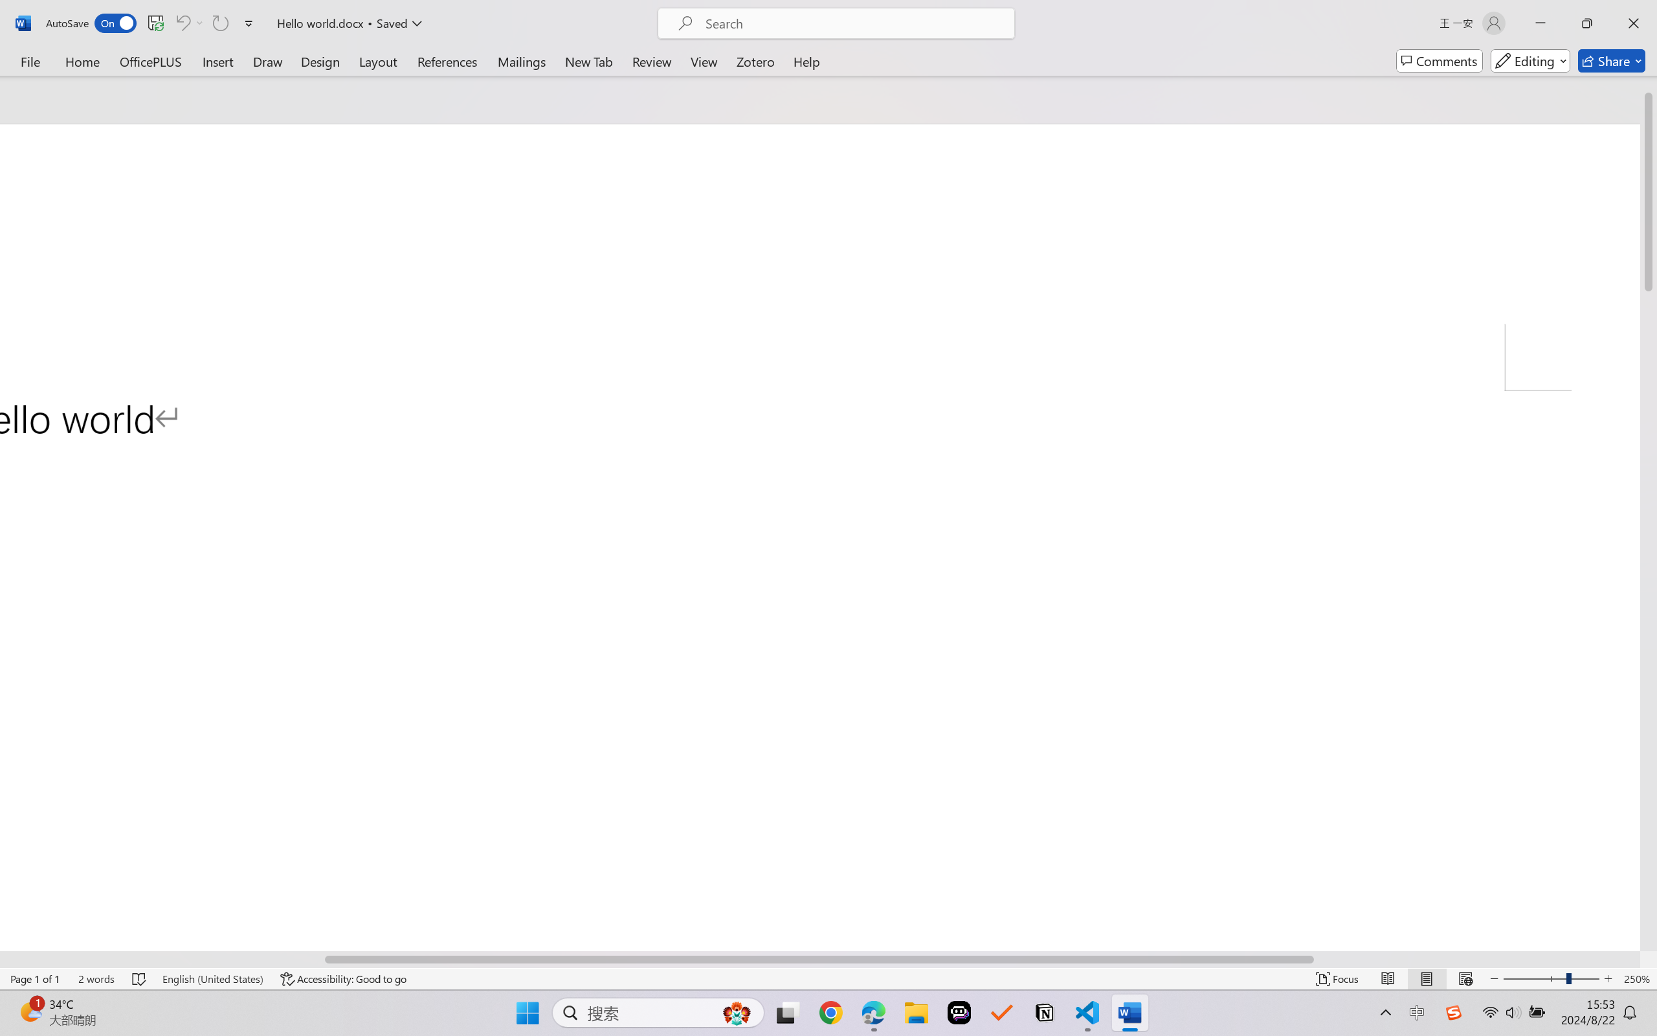  I want to click on Mode, so click(1531, 61).